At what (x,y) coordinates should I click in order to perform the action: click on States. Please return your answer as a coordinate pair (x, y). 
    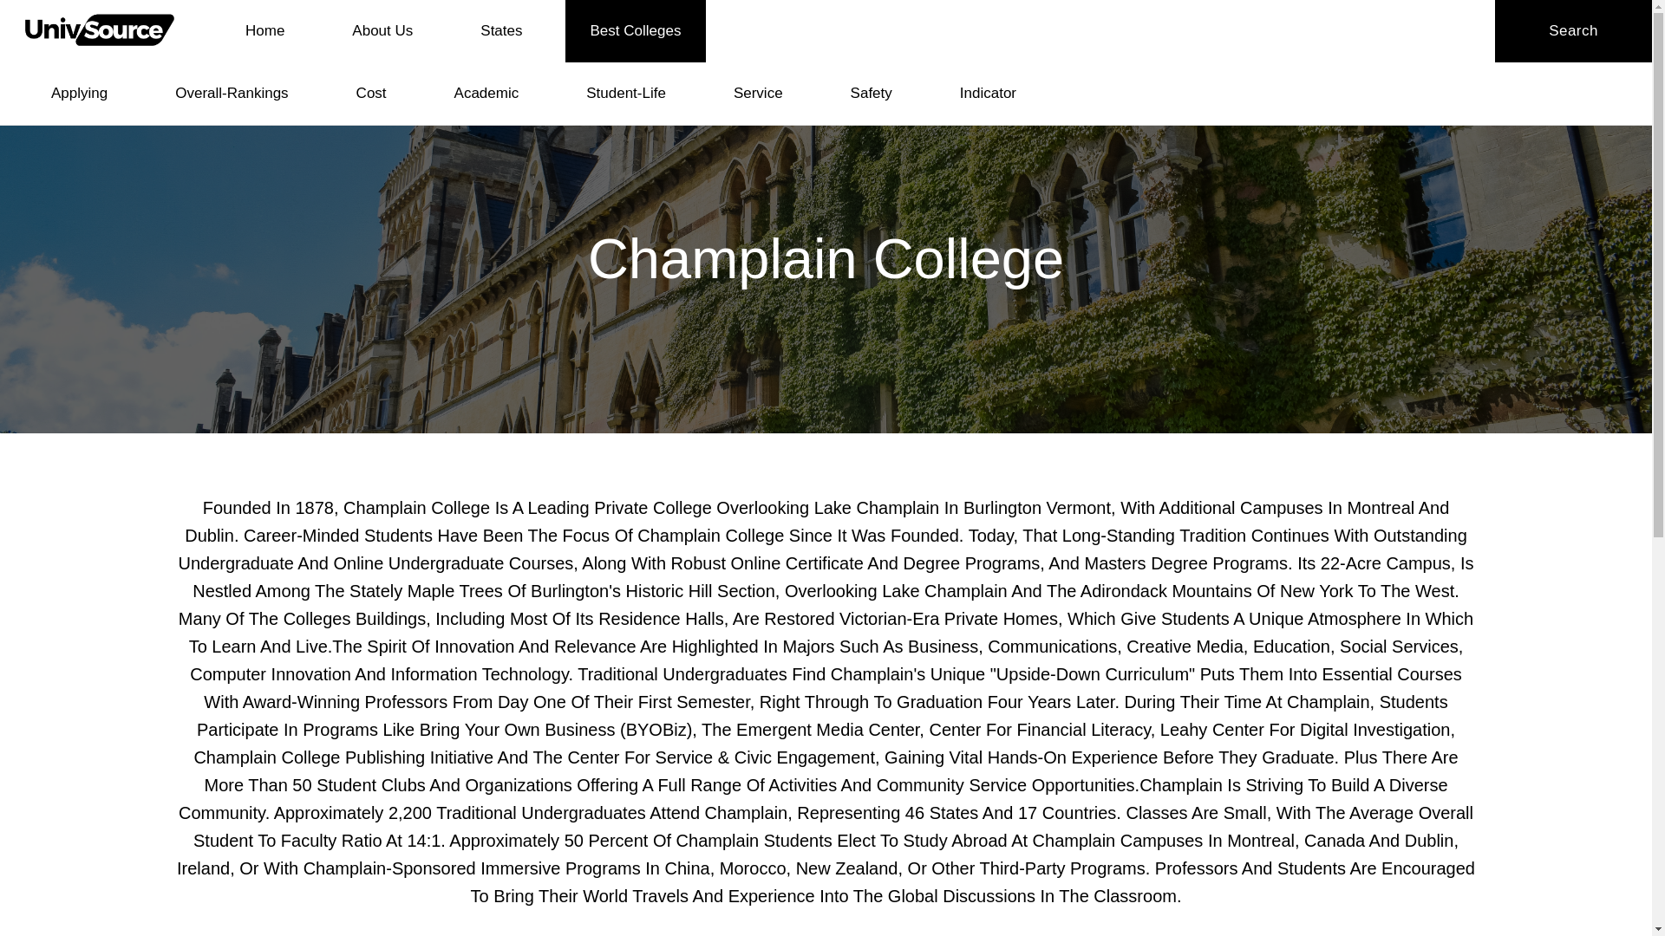
    Looking at the image, I should click on (501, 31).